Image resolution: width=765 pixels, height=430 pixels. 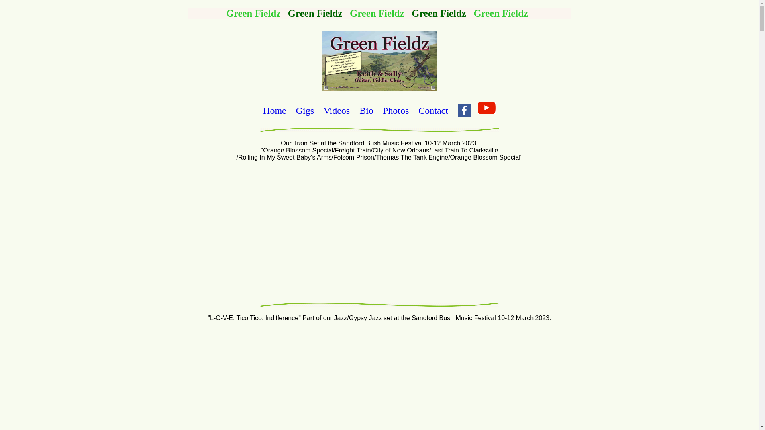 I want to click on YouTube video player, so click(x=379, y=230).